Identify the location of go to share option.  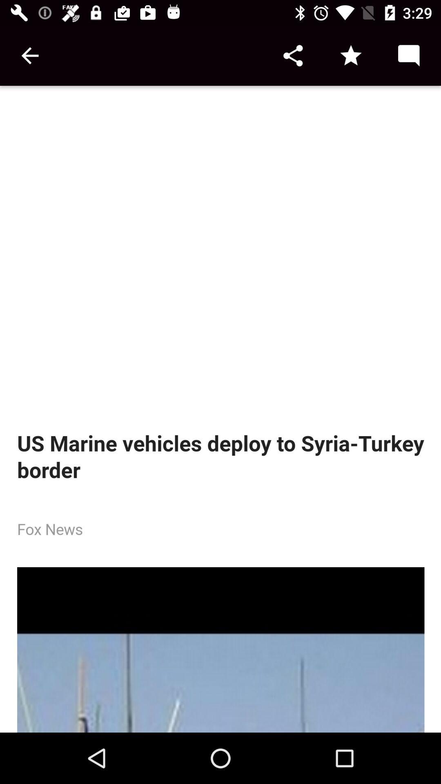
(293, 56).